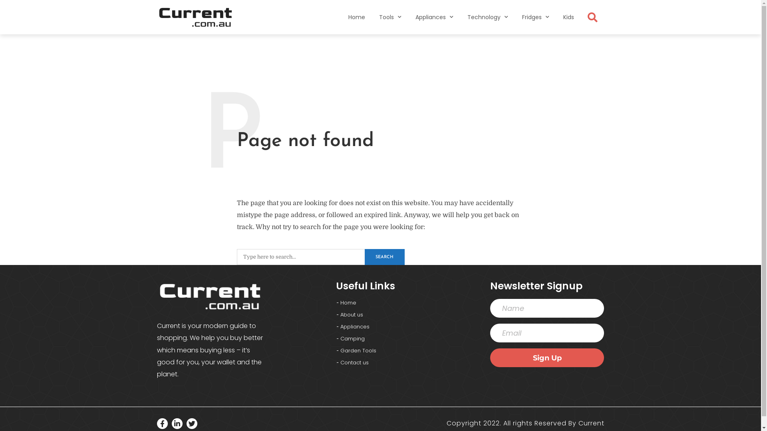  What do you see at coordinates (384, 257) in the screenshot?
I see `SEARCH` at bounding box center [384, 257].